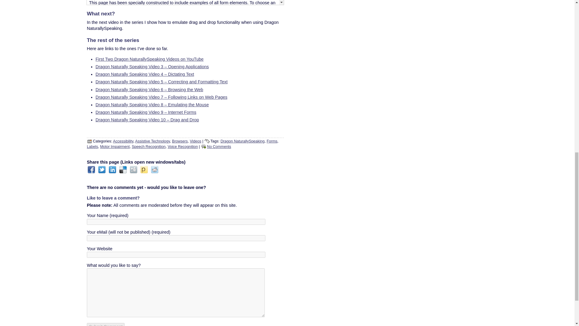 This screenshot has width=579, height=326. Describe the element at coordinates (242, 141) in the screenshot. I see `Dragon NaturallySpeaking` at that location.